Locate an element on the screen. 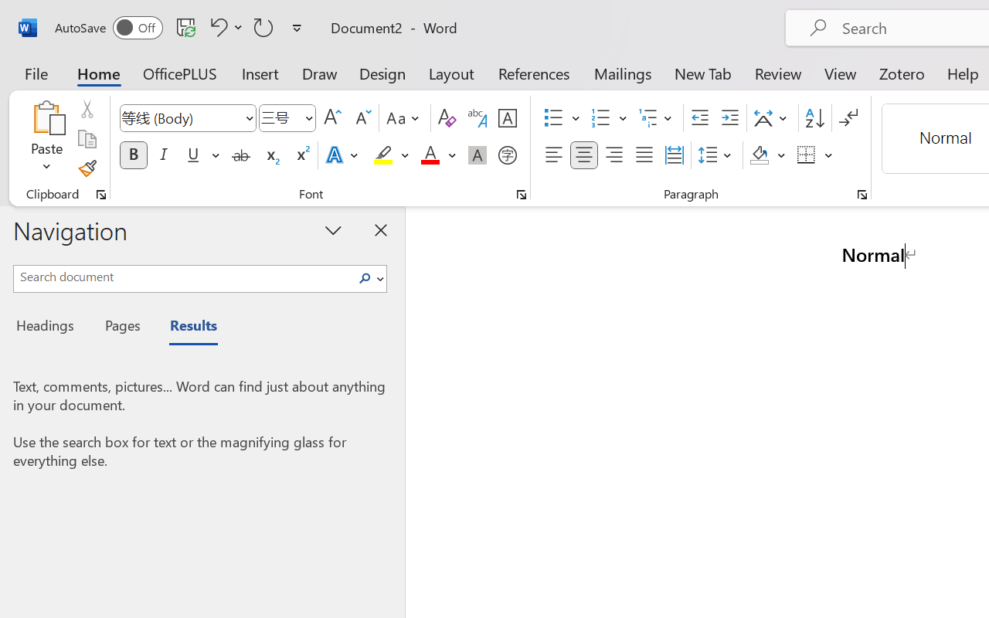 Image resolution: width=989 pixels, height=618 pixels. File Tab is located at coordinates (36, 73).